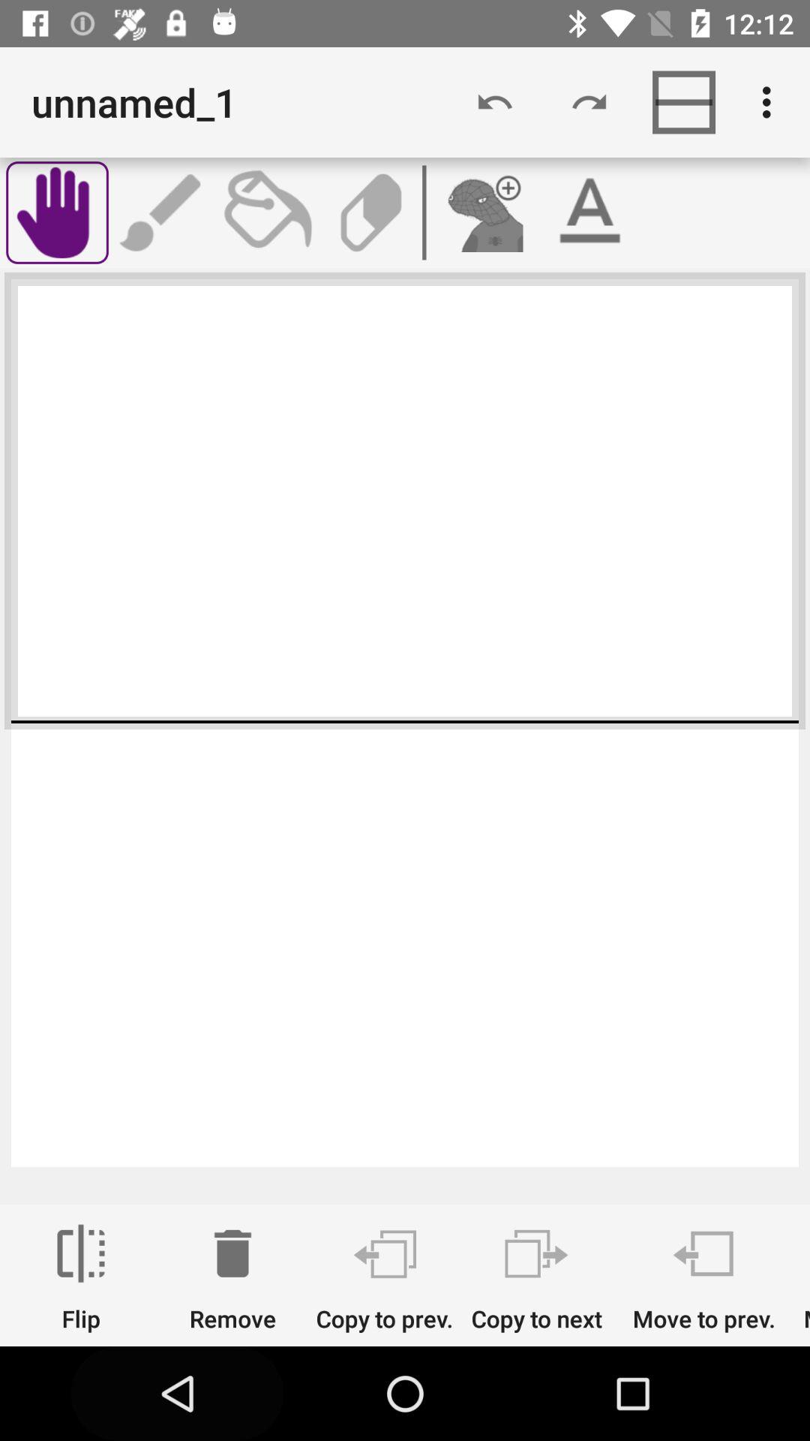 The width and height of the screenshot is (810, 1441). Describe the element at coordinates (266, 212) in the screenshot. I see `go to paint` at that location.